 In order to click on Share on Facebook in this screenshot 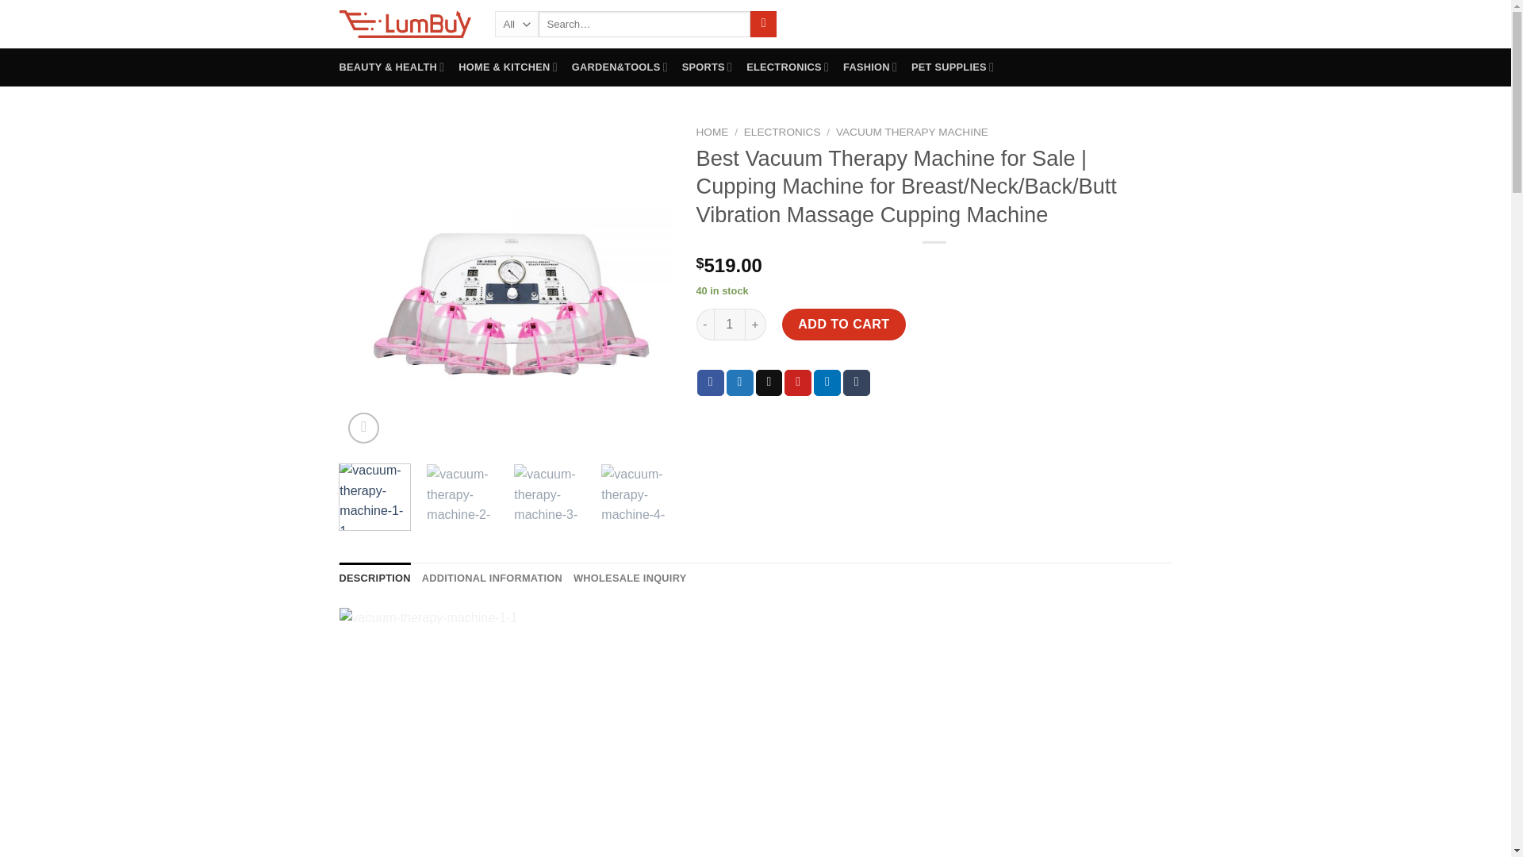, I will do `click(711, 382)`.